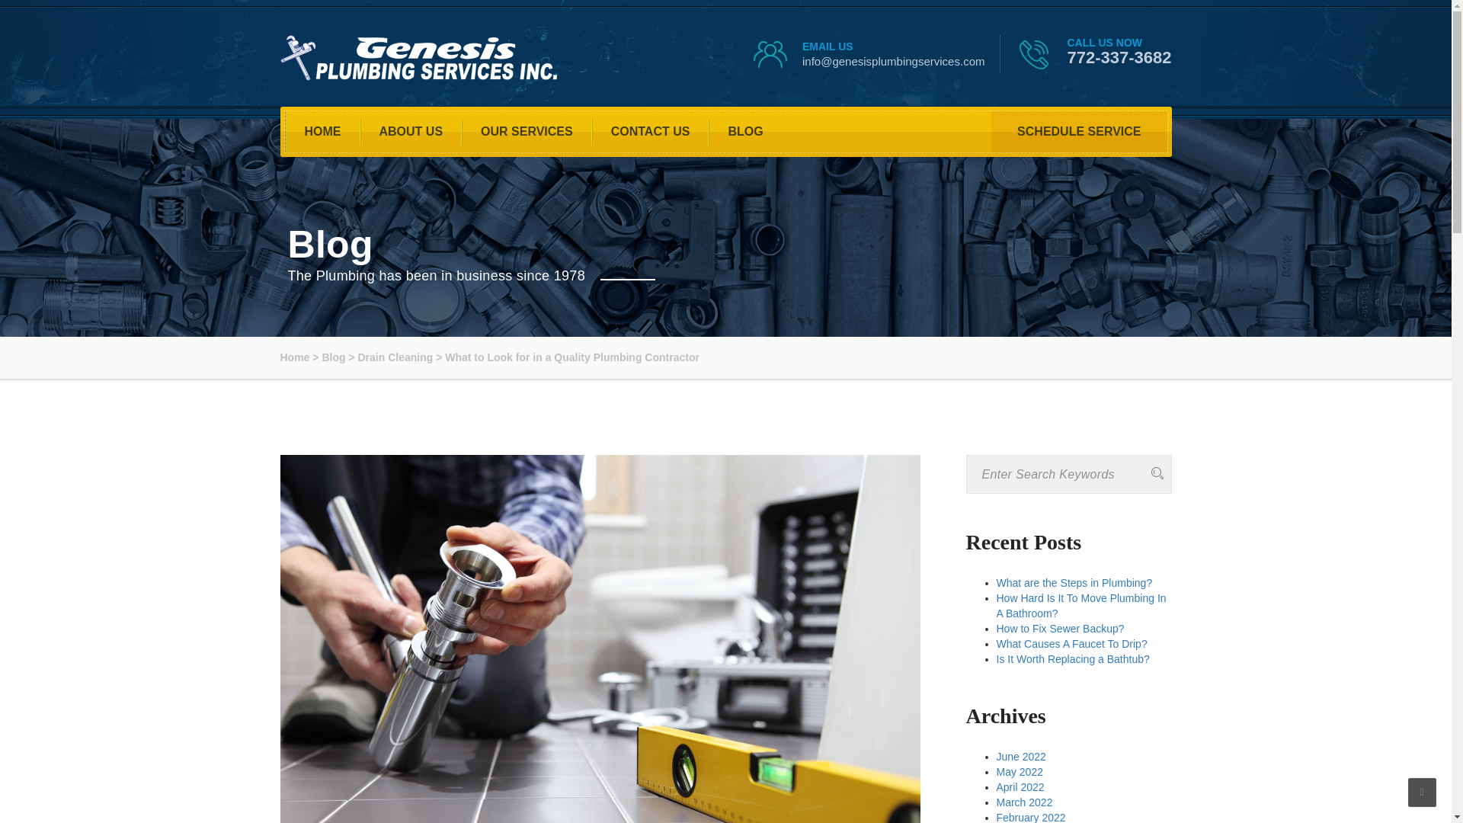 Image resolution: width=1463 pixels, height=823 pixels. Describe the element at coordinates (1080, 605) in the screenshot. I see `How Hard Is It To Move Plumbing In A Bathroom?` at that location.